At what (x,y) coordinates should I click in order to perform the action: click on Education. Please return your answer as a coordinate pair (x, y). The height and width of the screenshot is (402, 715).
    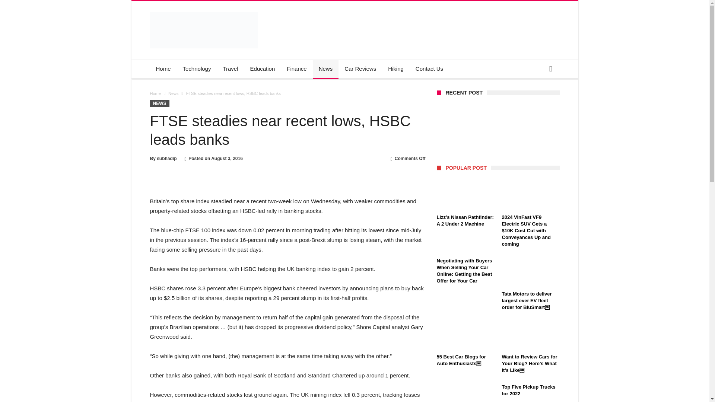
    Looking at the image, I should click on (263, 68).